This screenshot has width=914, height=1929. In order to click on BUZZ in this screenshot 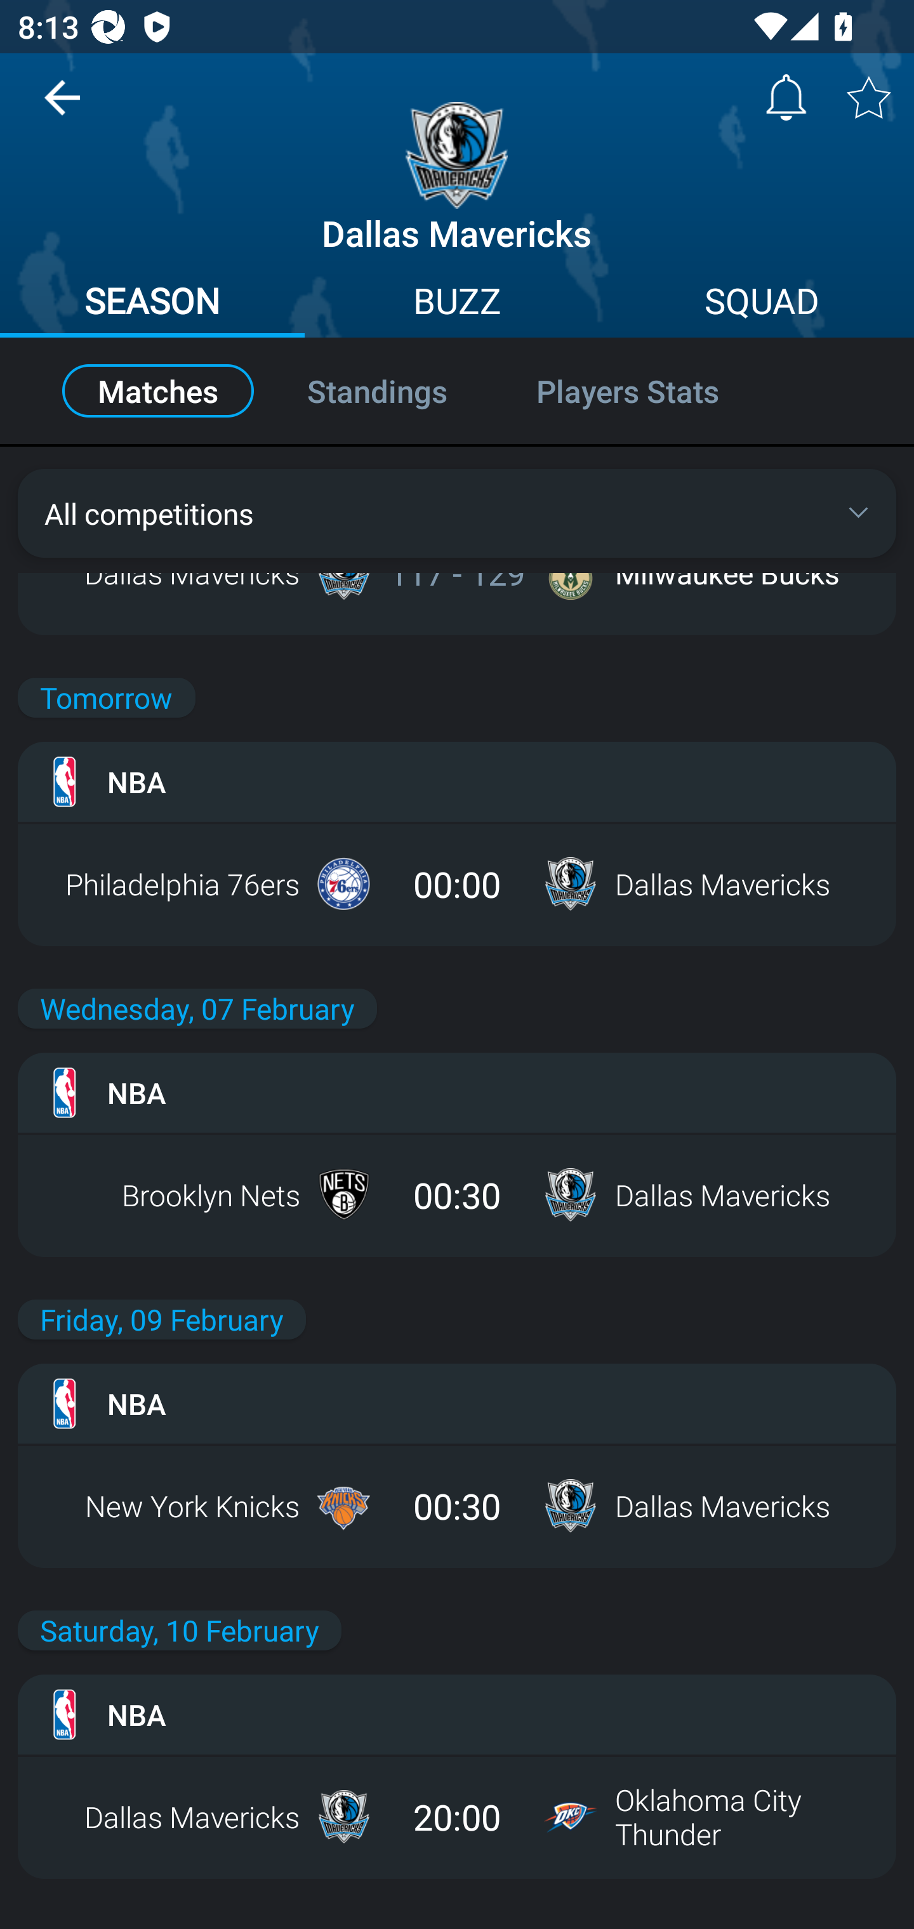, I will do `click(457, 303)`.